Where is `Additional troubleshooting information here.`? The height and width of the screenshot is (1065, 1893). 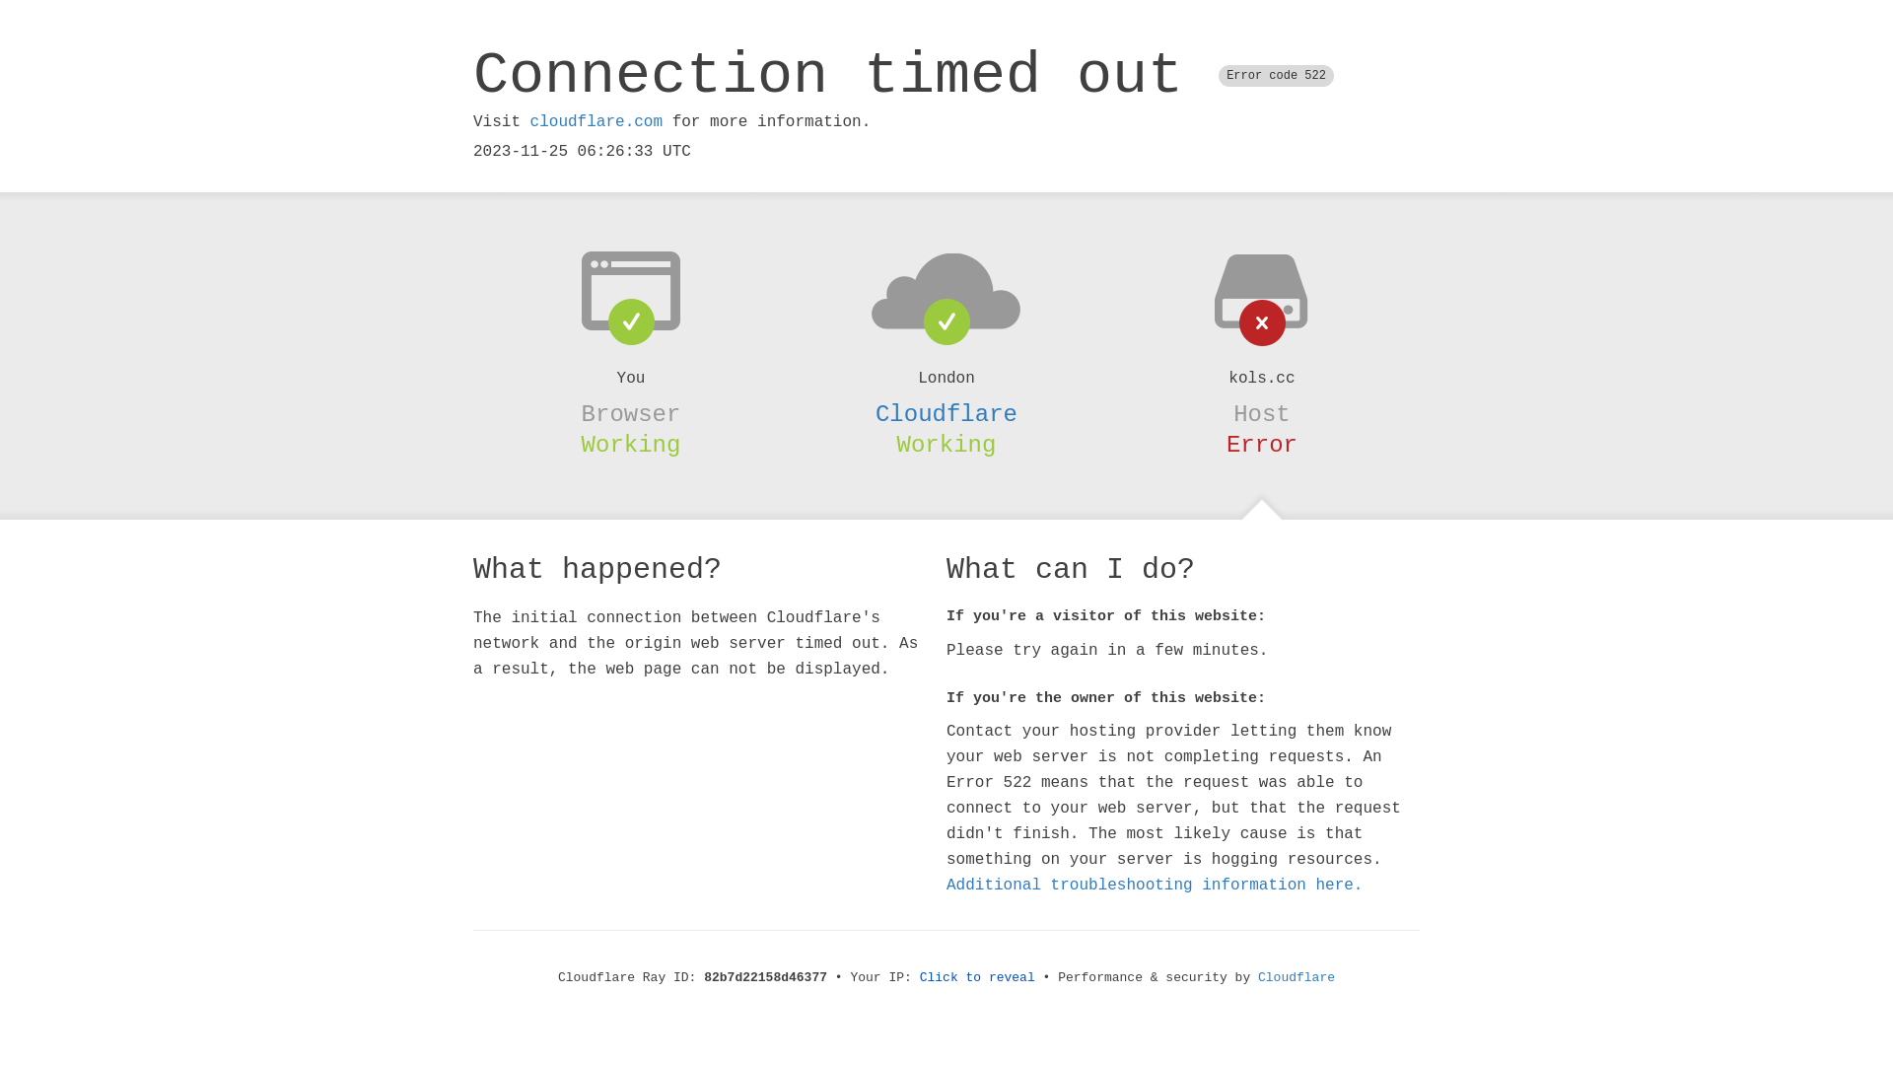
Additional troubleshooting information here. is located at coordinates (1155, 886).